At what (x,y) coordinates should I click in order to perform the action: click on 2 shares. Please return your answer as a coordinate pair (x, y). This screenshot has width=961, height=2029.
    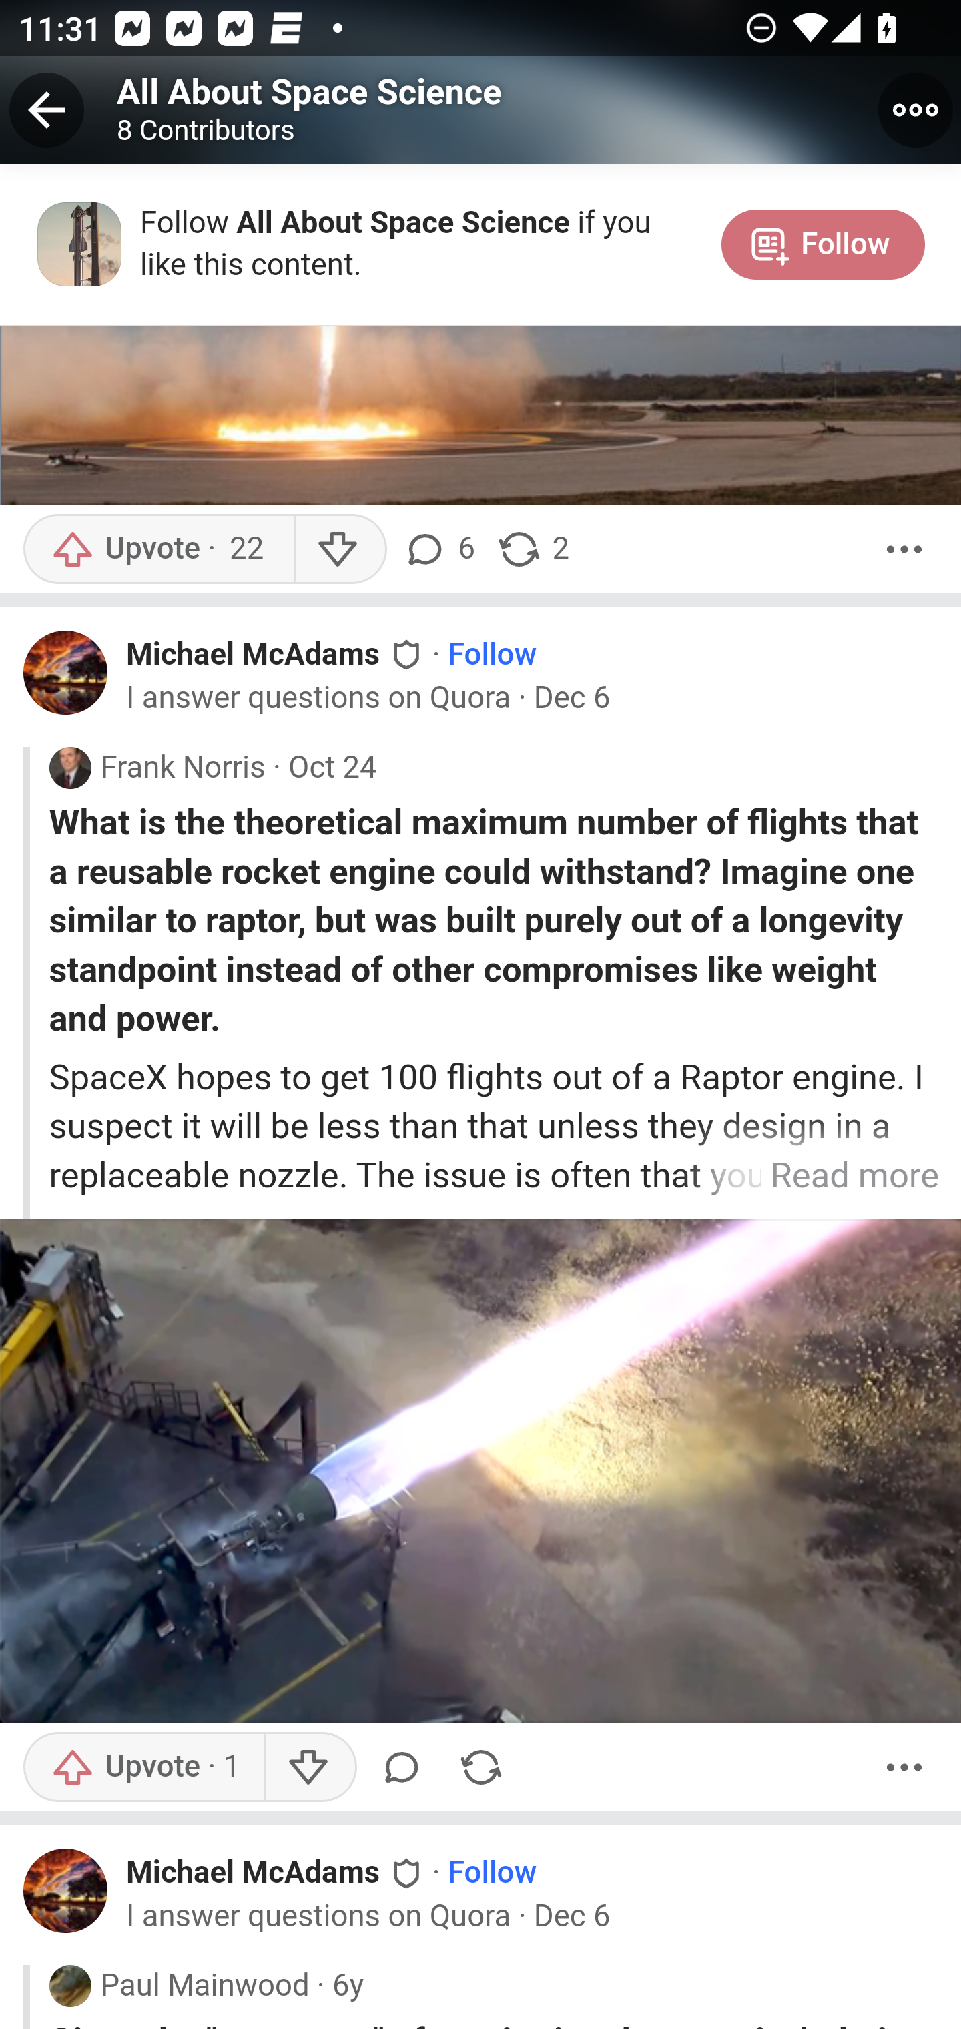
    Looking at the image, I should click on (533, 550).